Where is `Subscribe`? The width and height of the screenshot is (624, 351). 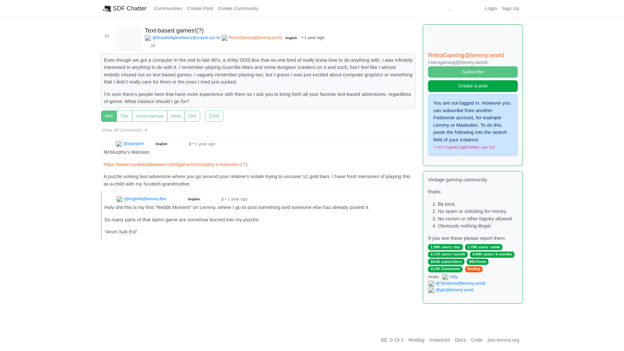
Subscribe is located at coordinates (473, 72).